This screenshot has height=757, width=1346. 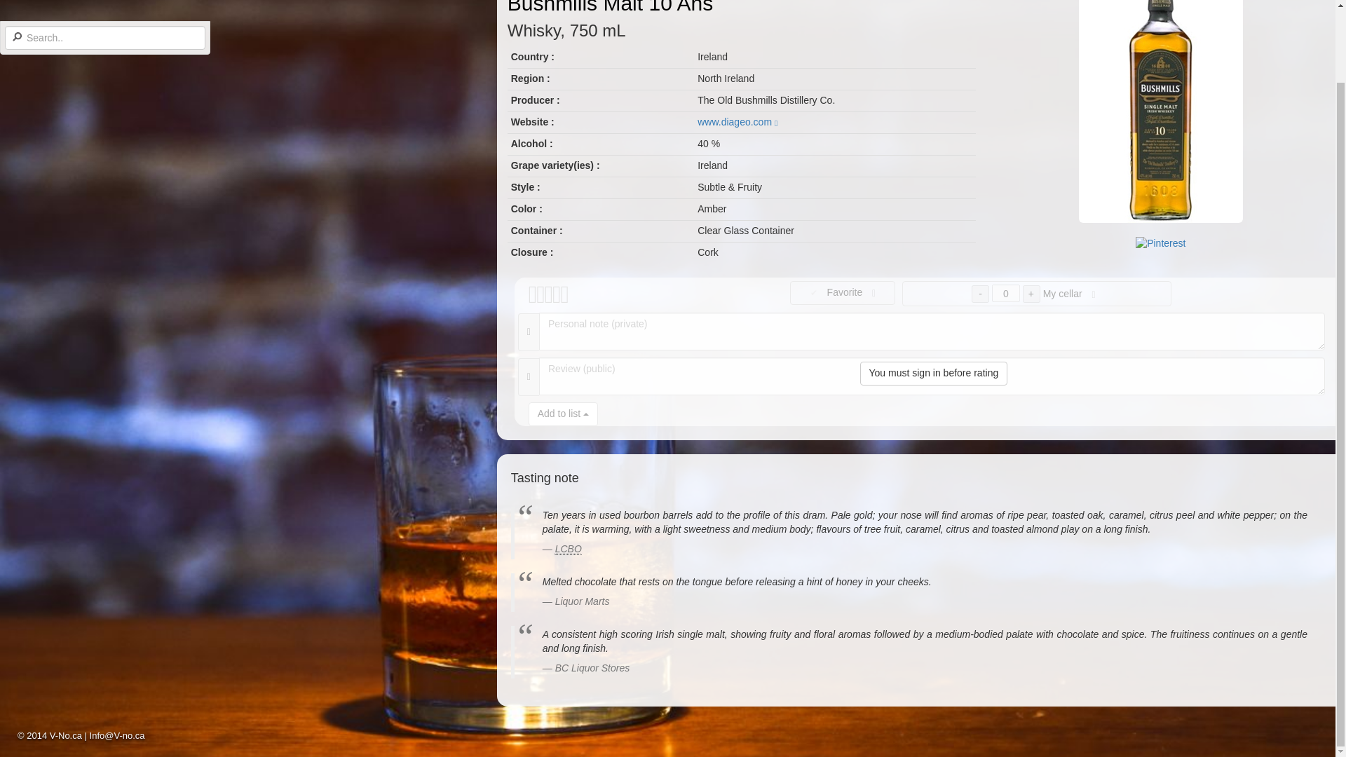 What do you see at coordinates (531, 295) in the screenshot?
I see `bad` at bounding box center [531, 295].